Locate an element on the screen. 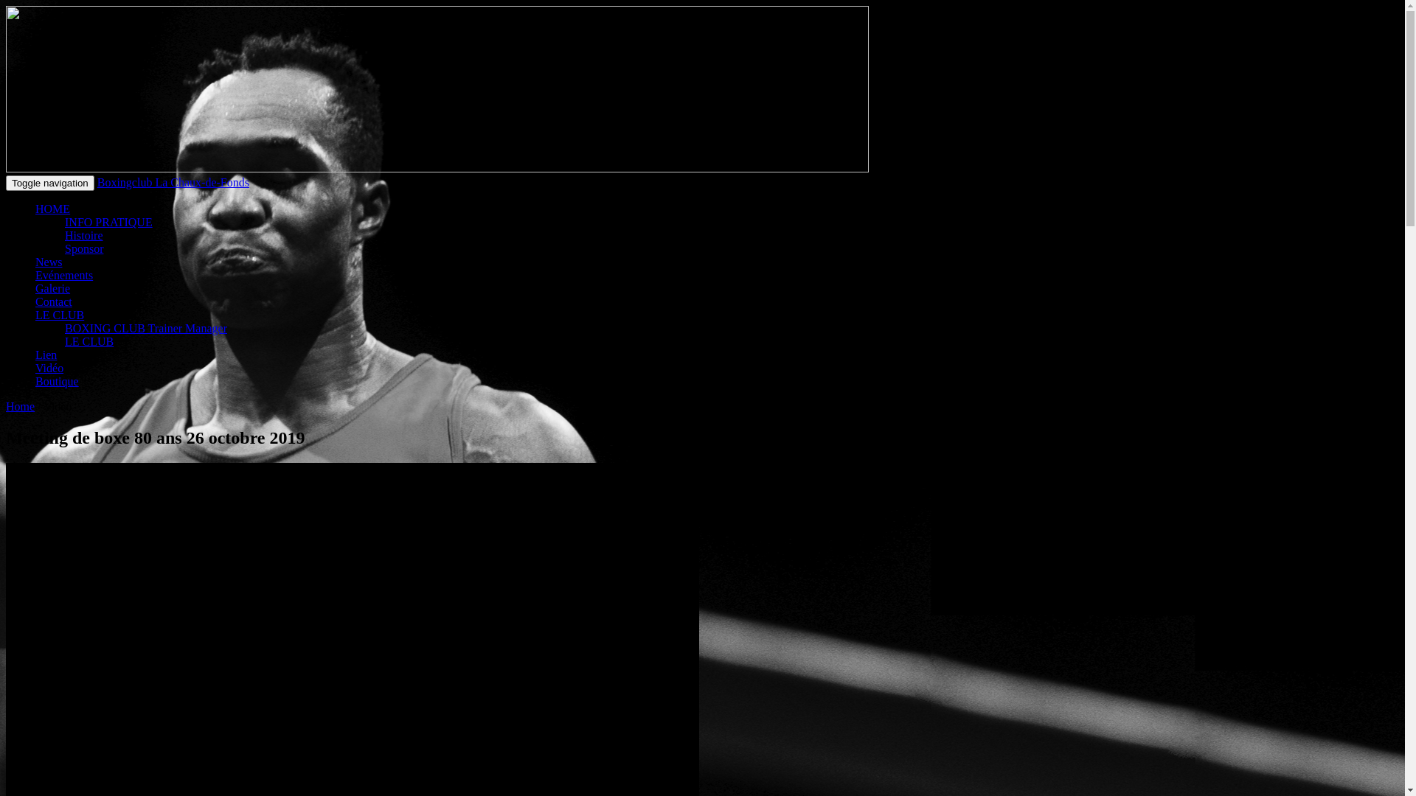 The height and width of the screenshot is (796, 1416). News is located at coordinates (49, 262).